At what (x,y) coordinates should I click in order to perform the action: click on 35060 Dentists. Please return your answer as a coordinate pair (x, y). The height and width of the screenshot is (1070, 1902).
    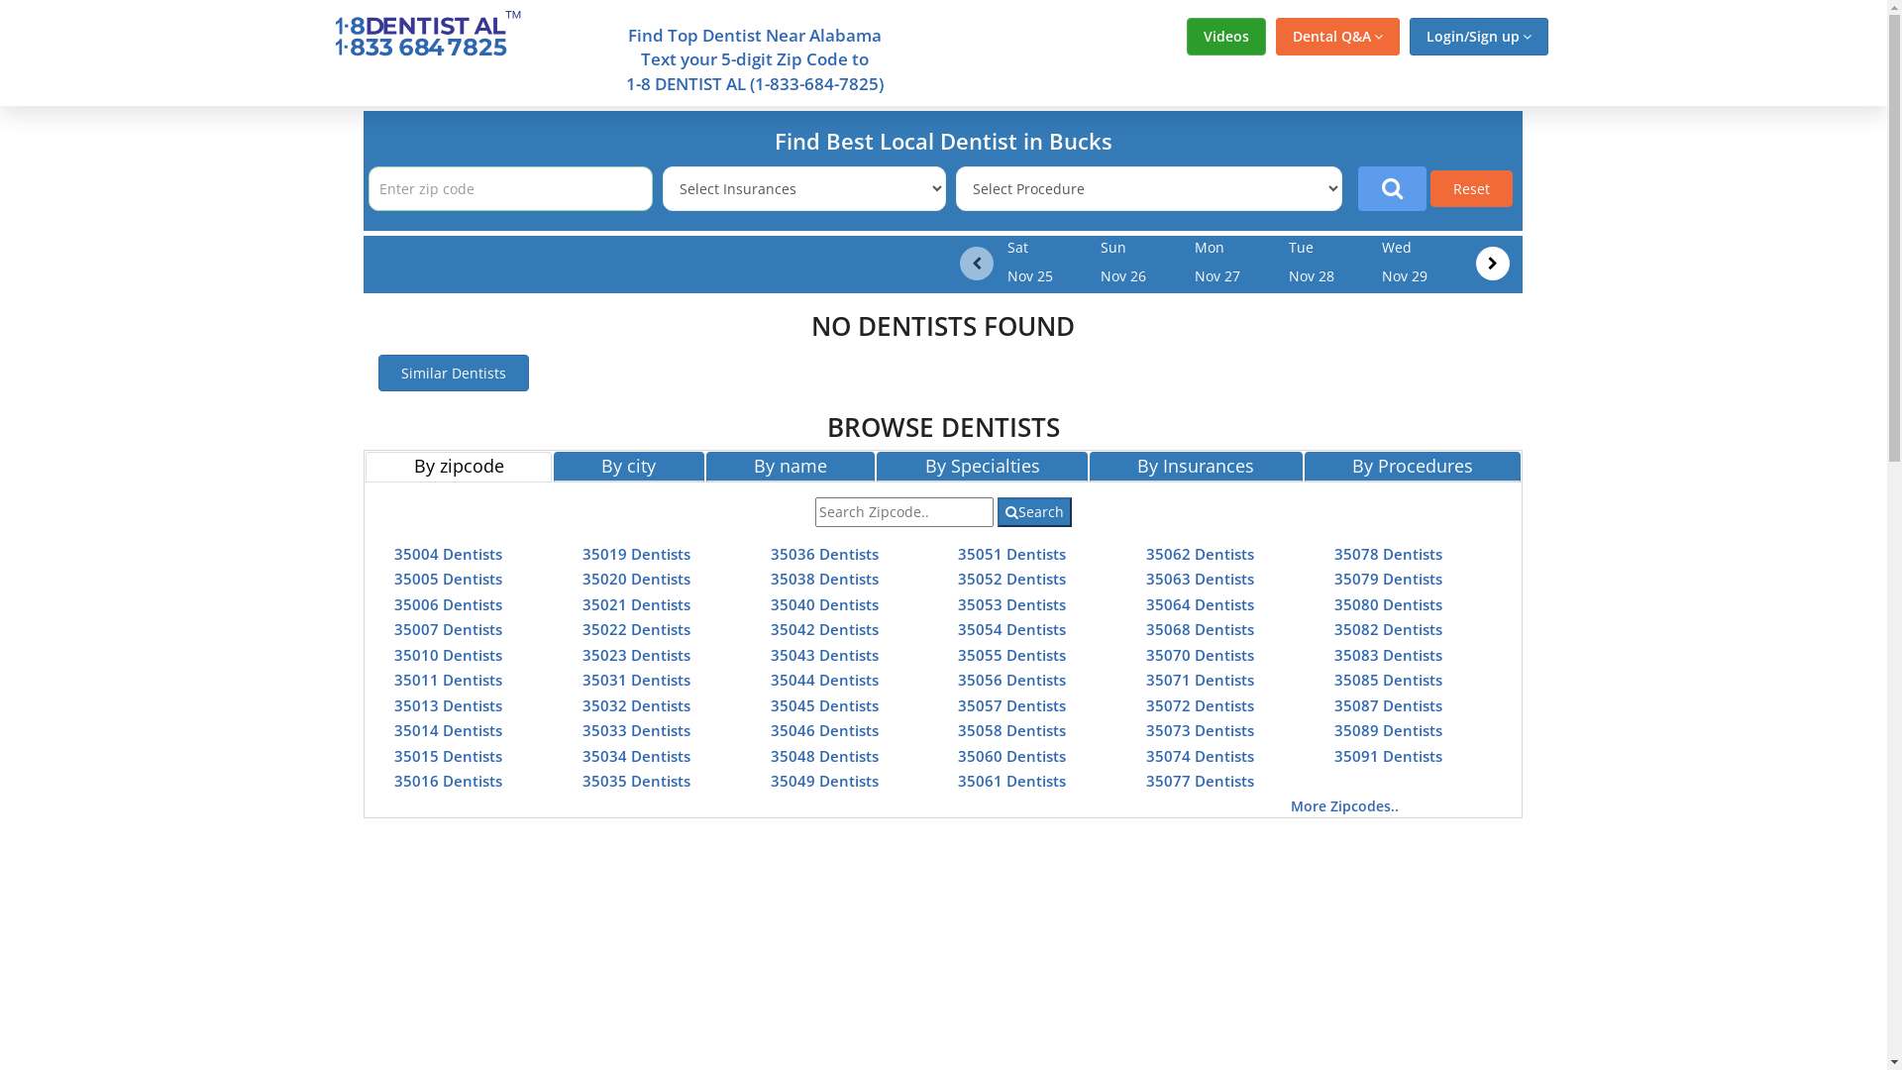
    Looking at the image, I should click on (1012, 755).